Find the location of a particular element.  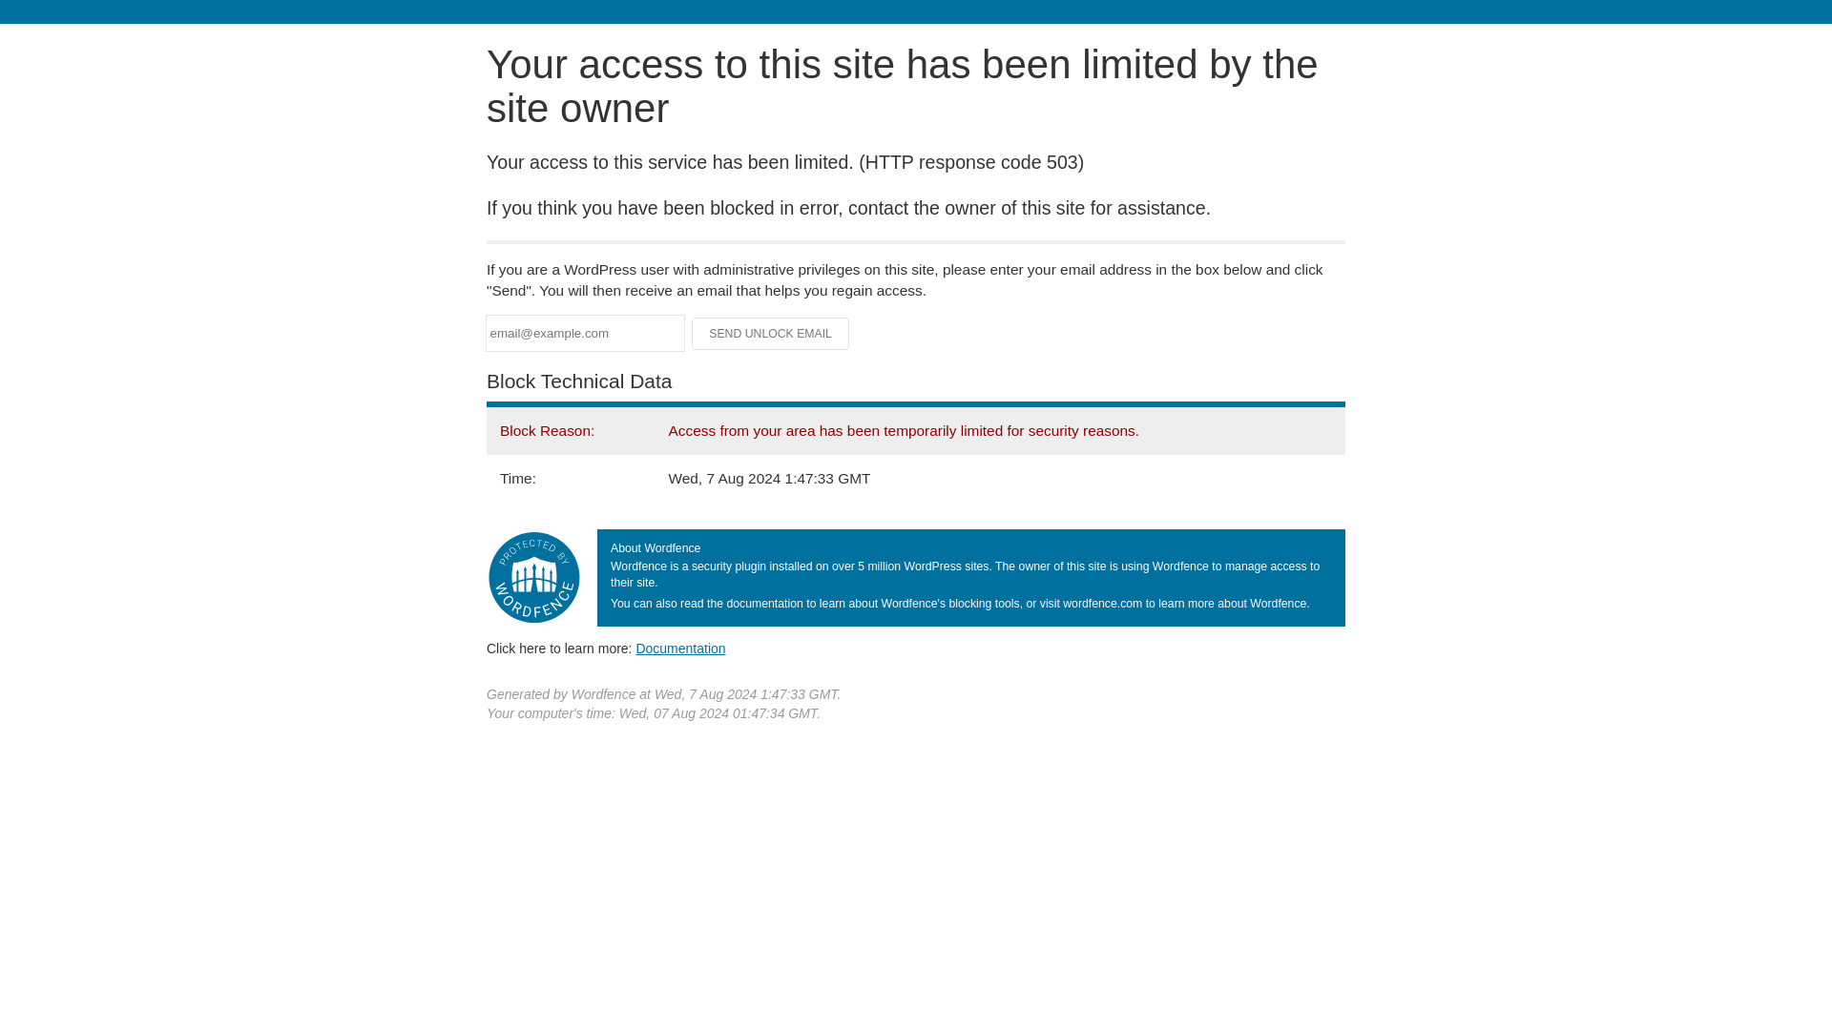

Send Unlock Email is located at coordinates (771, 334).